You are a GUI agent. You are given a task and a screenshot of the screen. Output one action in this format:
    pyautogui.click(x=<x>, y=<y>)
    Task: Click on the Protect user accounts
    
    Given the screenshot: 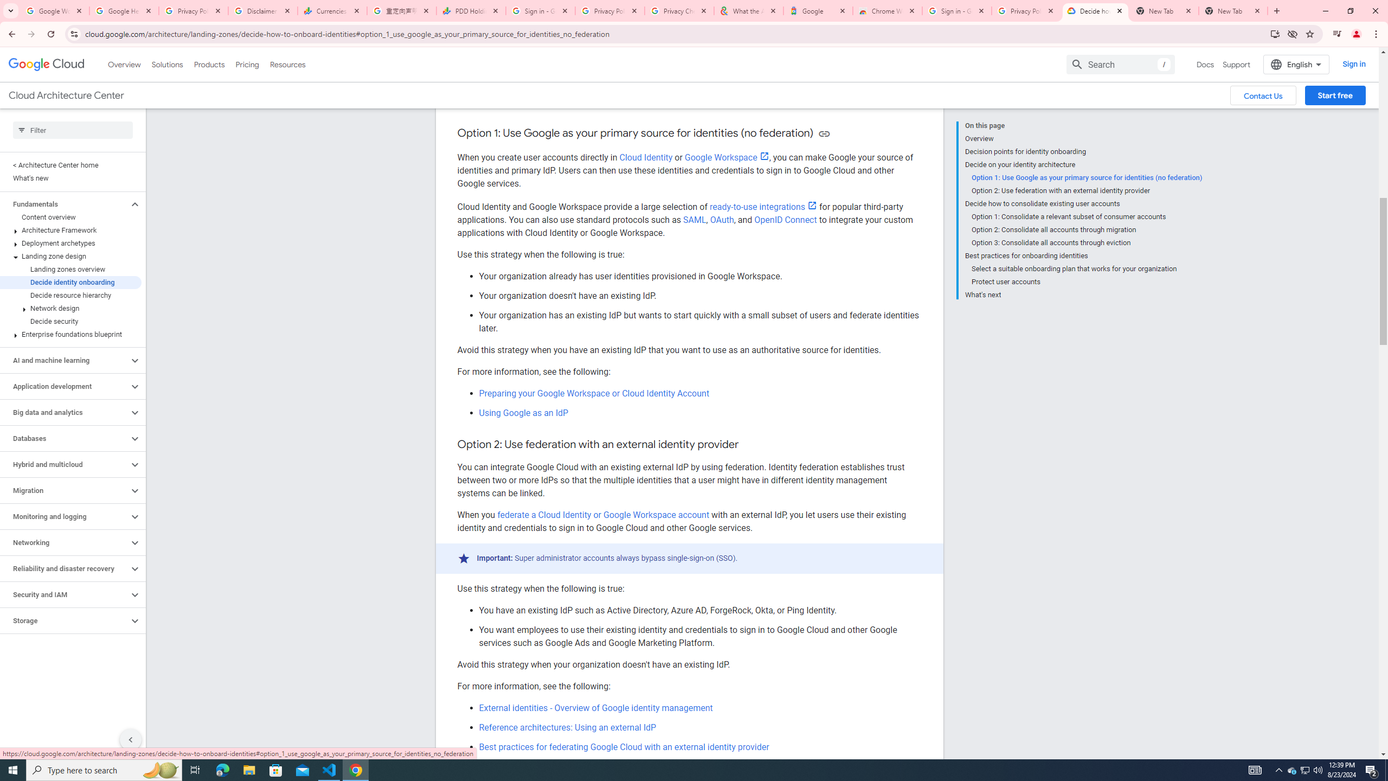 What is the action you would take?
    pyautogui.click(x=1087, y=282)
    